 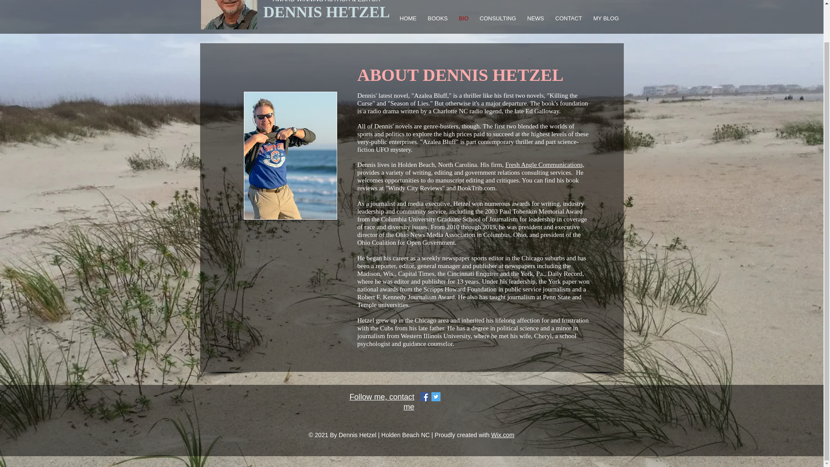 What do you see at coordinates (409, 18) in the screenshot?
I see `HOME` at bounding box center [409, 18].